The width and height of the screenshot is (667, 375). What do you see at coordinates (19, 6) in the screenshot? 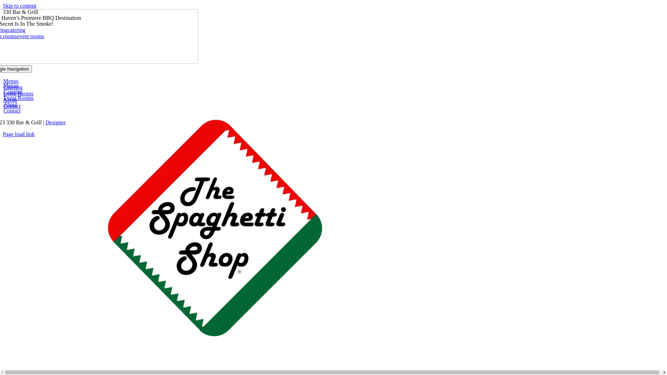
I see `Skip to content` at bounding box center [19, 6].